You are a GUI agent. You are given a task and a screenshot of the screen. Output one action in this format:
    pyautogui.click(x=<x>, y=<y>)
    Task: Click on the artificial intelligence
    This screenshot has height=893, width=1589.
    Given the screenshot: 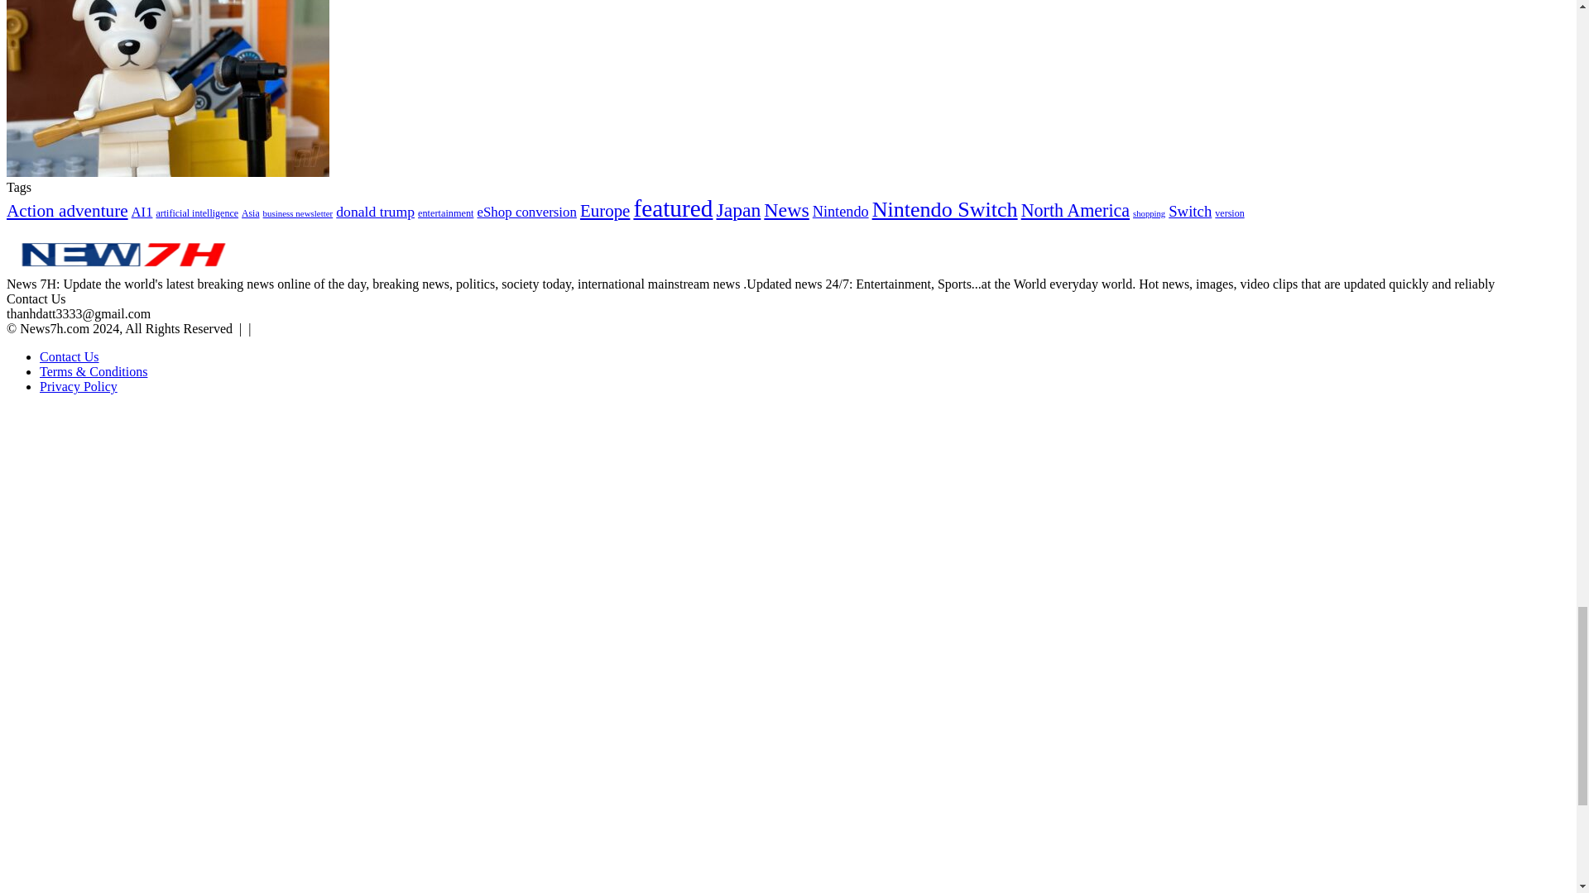 What is the action you would take?
    pyautogui.click(x=197, y=213)
    